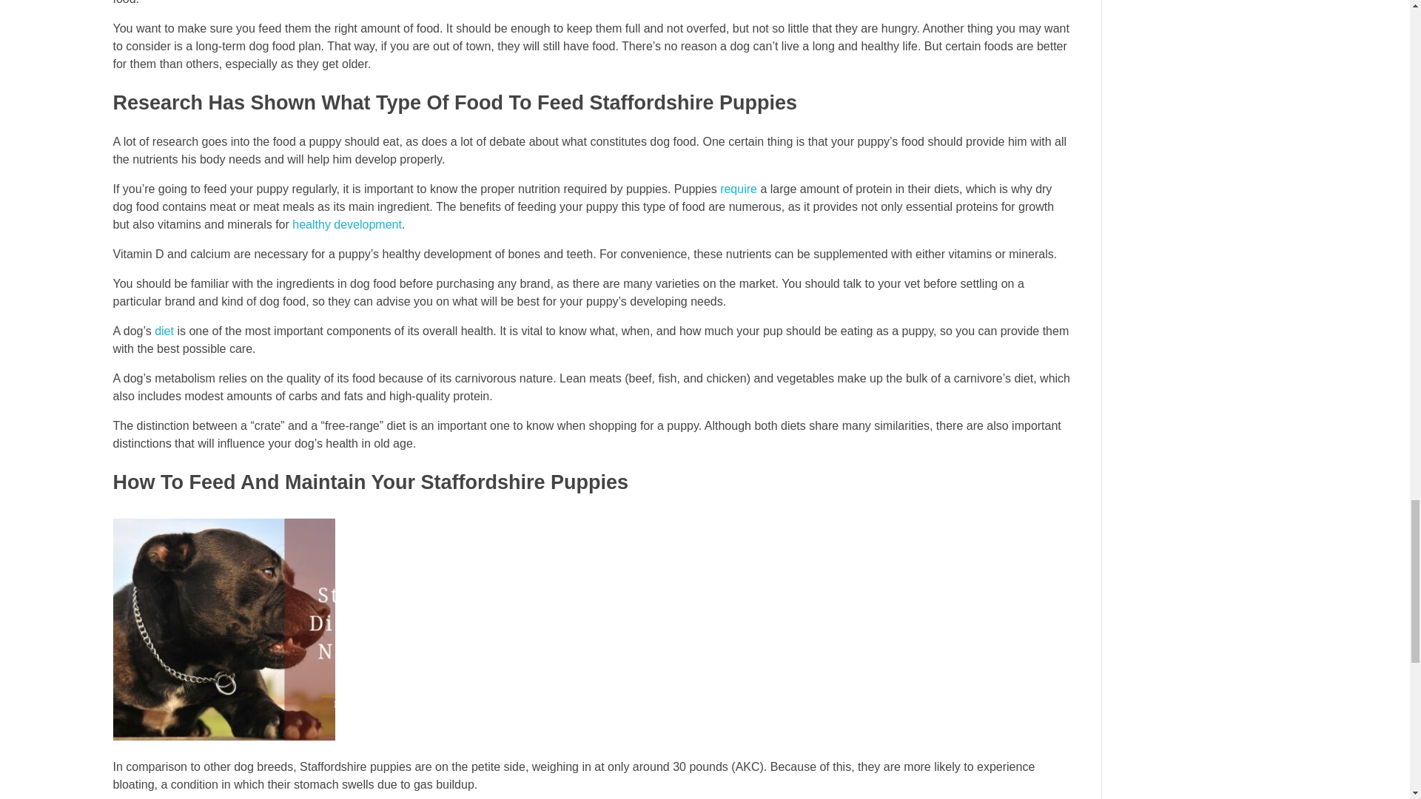 The height and width of the screenshot is (799, 1421). Describe the element at coordinates (347, 224) in the screenshot. I see `healthy development` at that location.